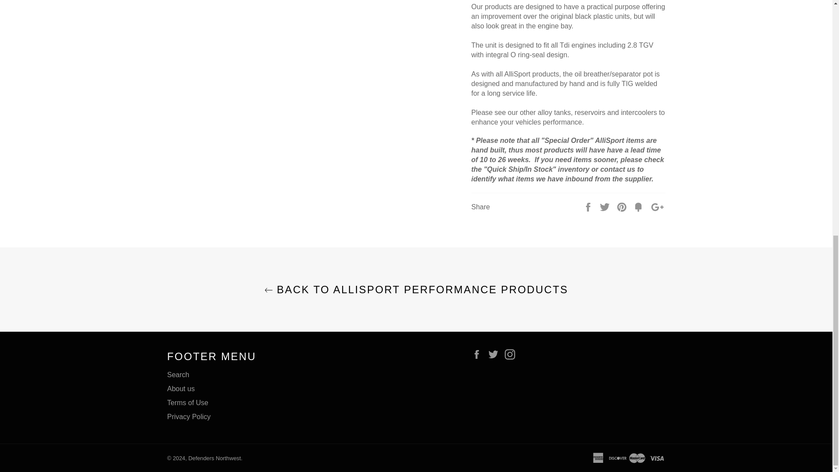  Describe the element at coordinates (478, 354) in the screenshot. I see `Defenders Northwest on Facebook` at that location.